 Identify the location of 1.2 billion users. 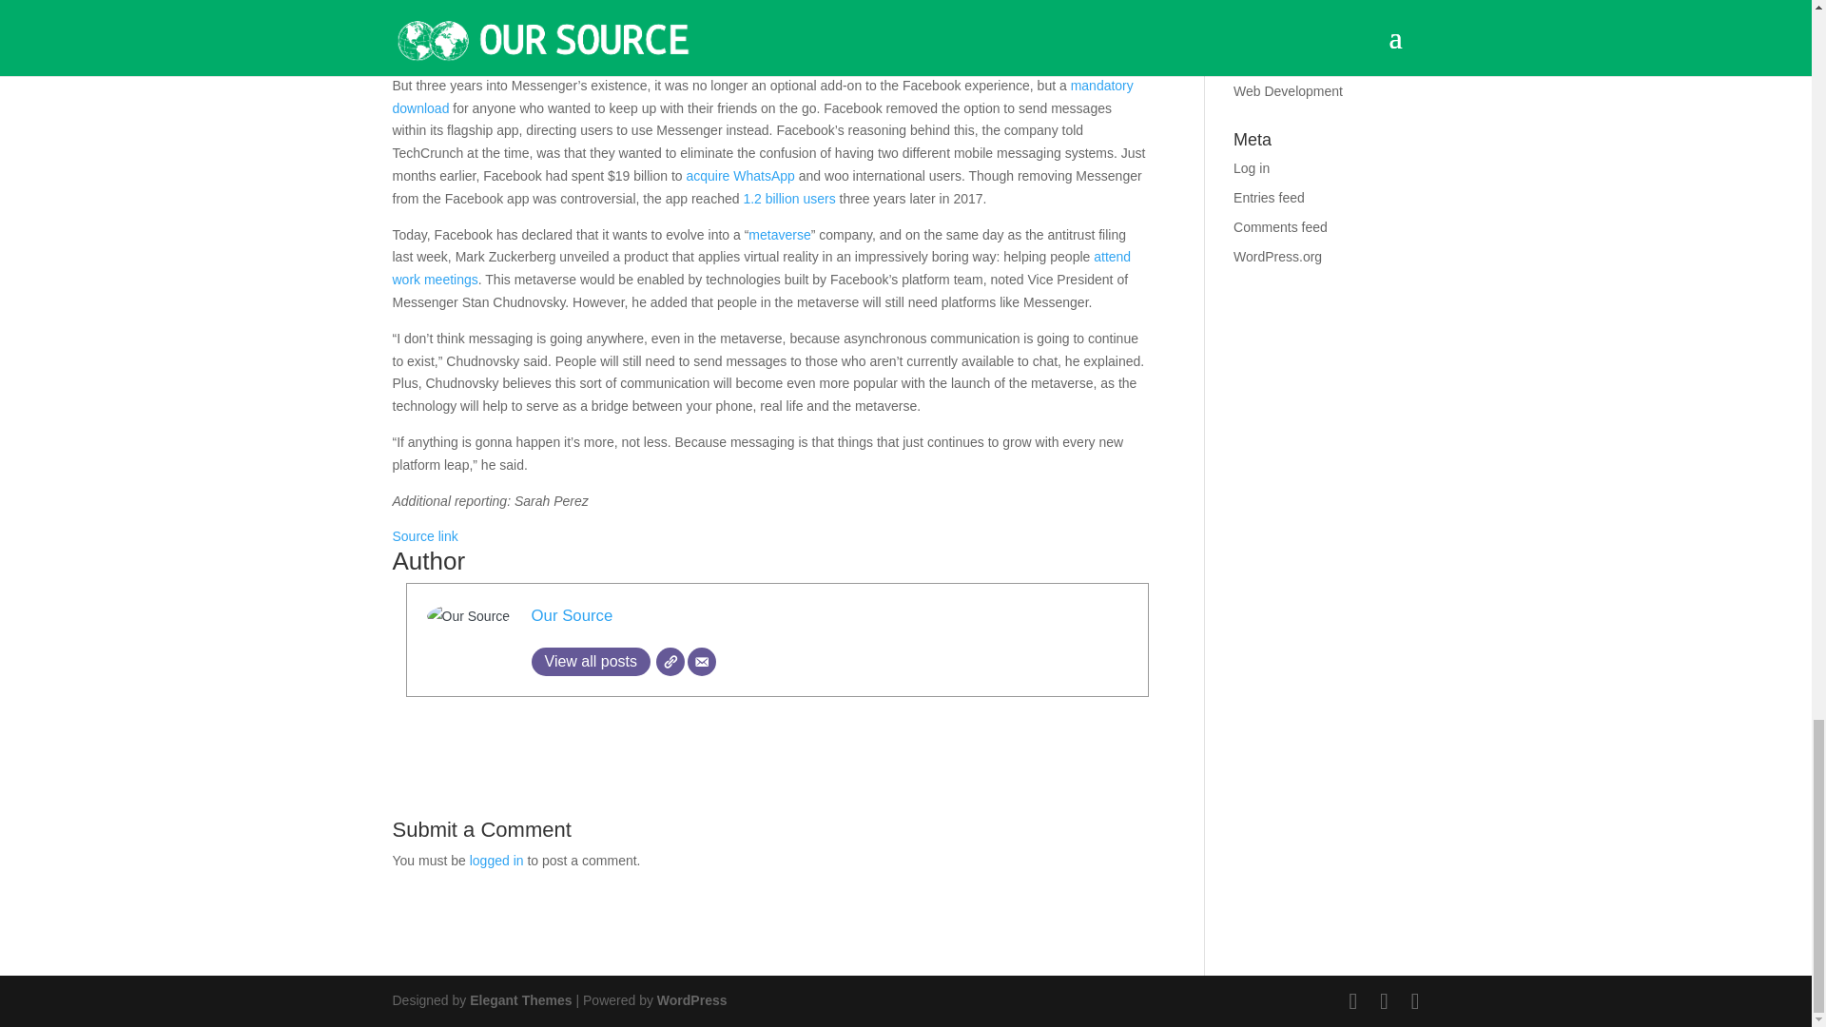
(788, 198).